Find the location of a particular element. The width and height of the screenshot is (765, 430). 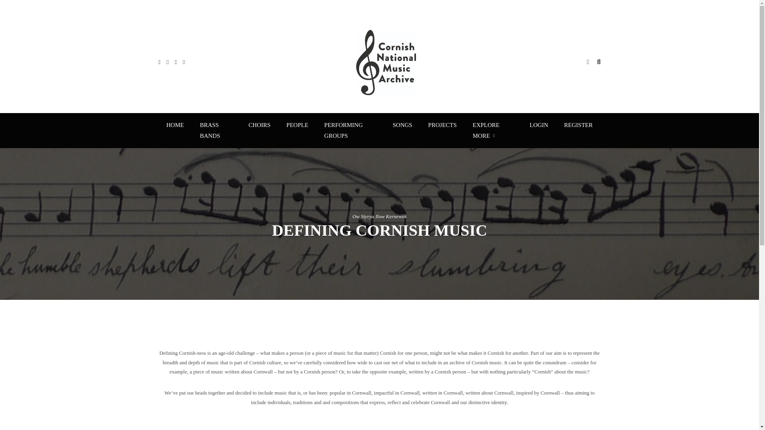

Cornish National Music Archive is located at coordinates (386, 62).